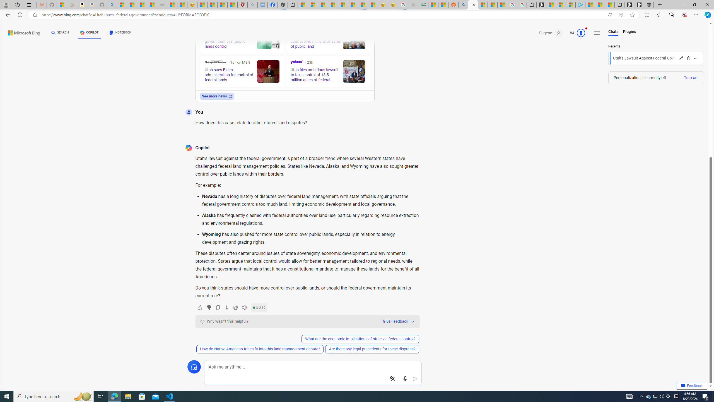  I want to click on Share, so click(235, 307).